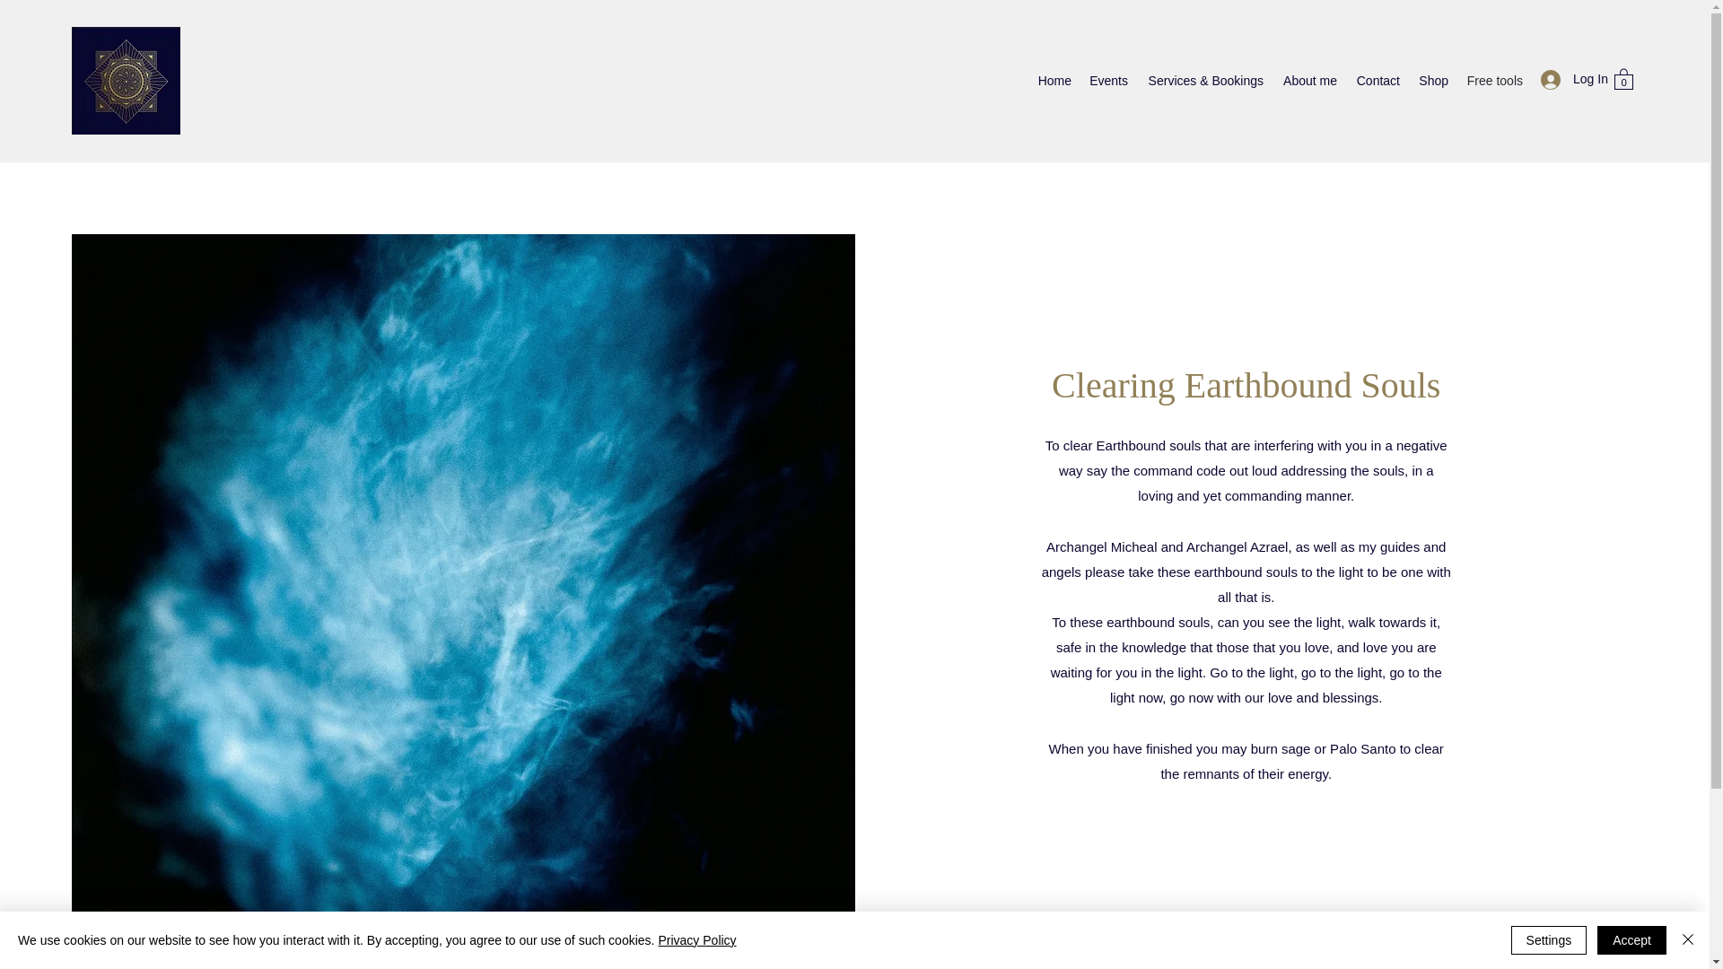  Describe the element at coordinates (1631, 940) in the screenshot. I see `Accept` at that location.